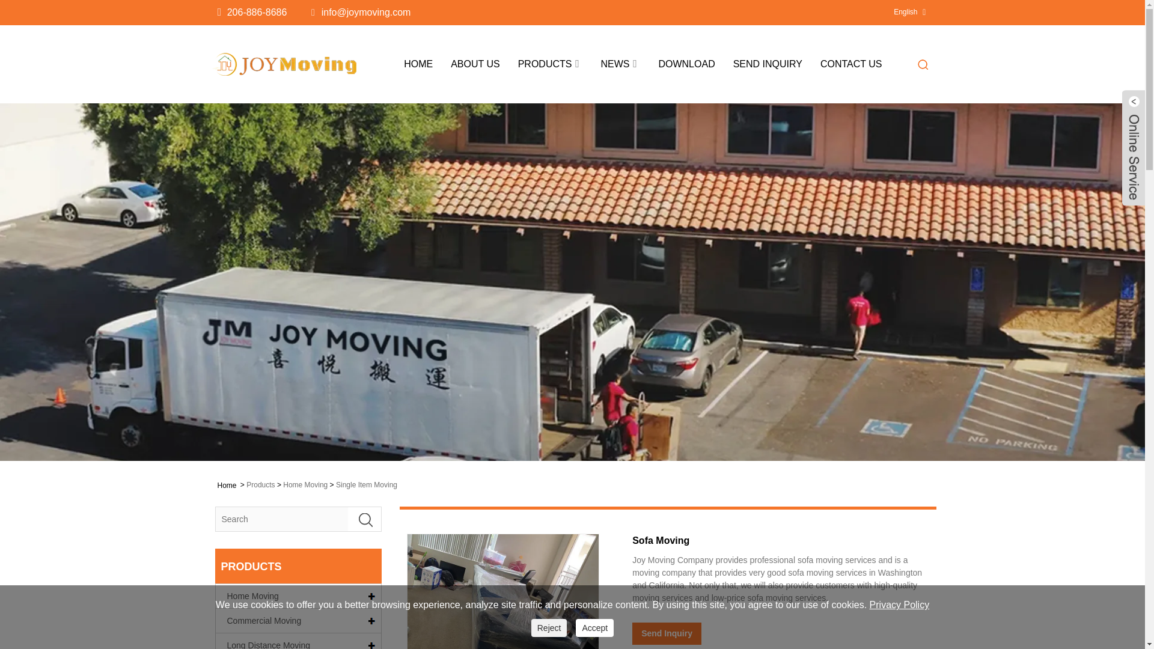 Image resolution: width=1154 pixels, height=649 pixels. I want to click on English, so click(905, 12).